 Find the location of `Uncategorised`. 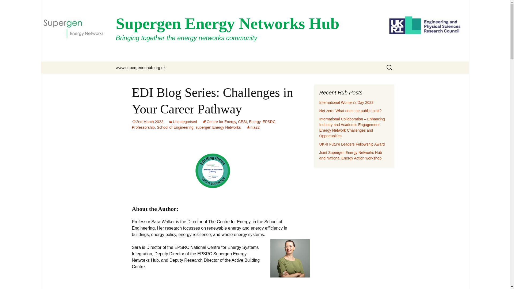

Uncategorised is located at coordinates (183, 122).